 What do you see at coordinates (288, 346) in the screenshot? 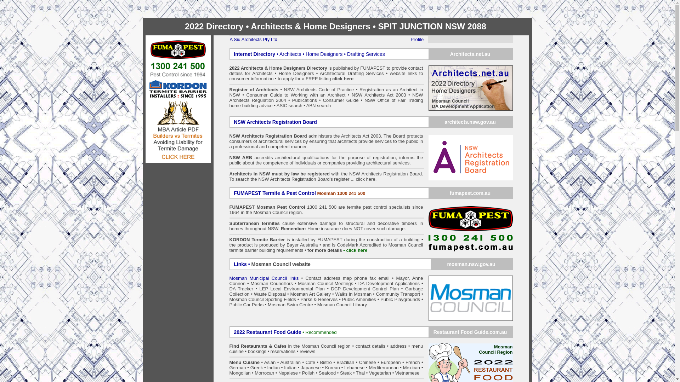
I see `Restaurants & Cafes in the Mosman Council` at bounding box center [288, 346].